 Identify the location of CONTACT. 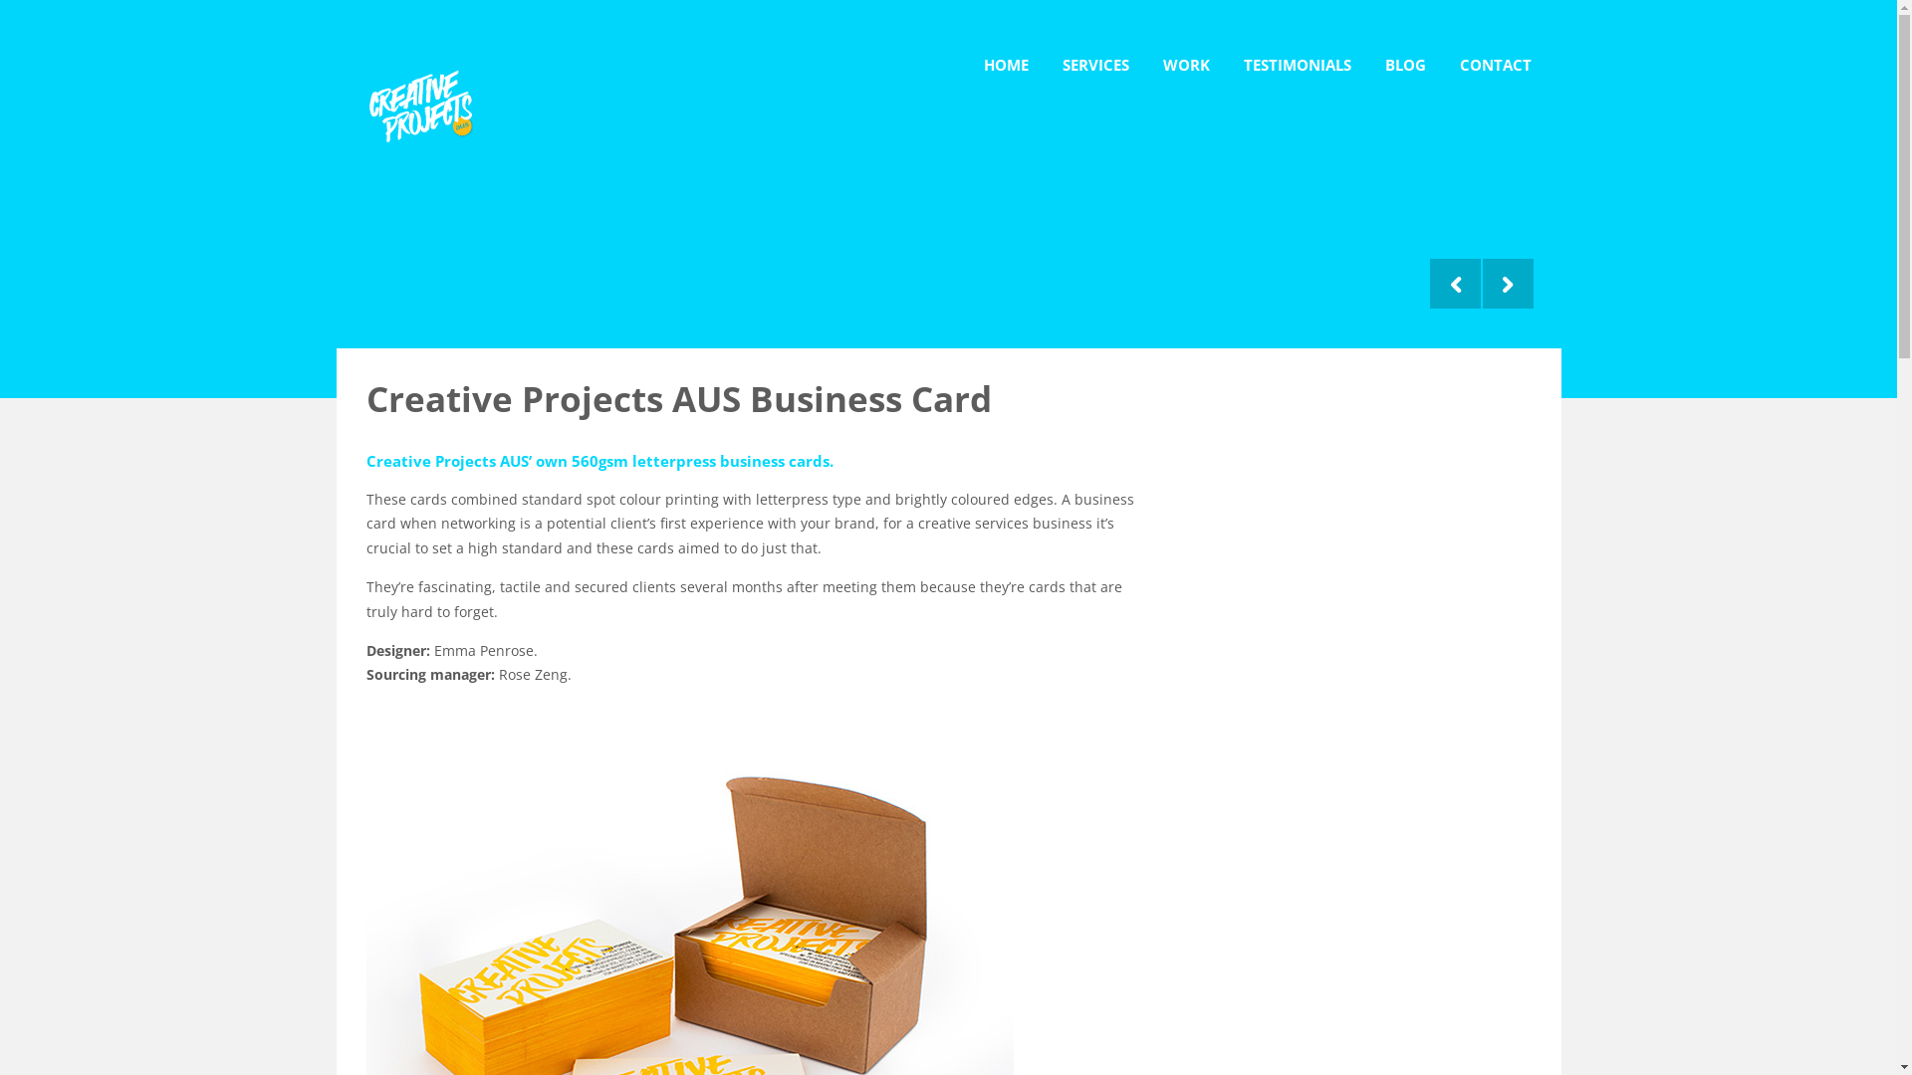
(1496, 48).